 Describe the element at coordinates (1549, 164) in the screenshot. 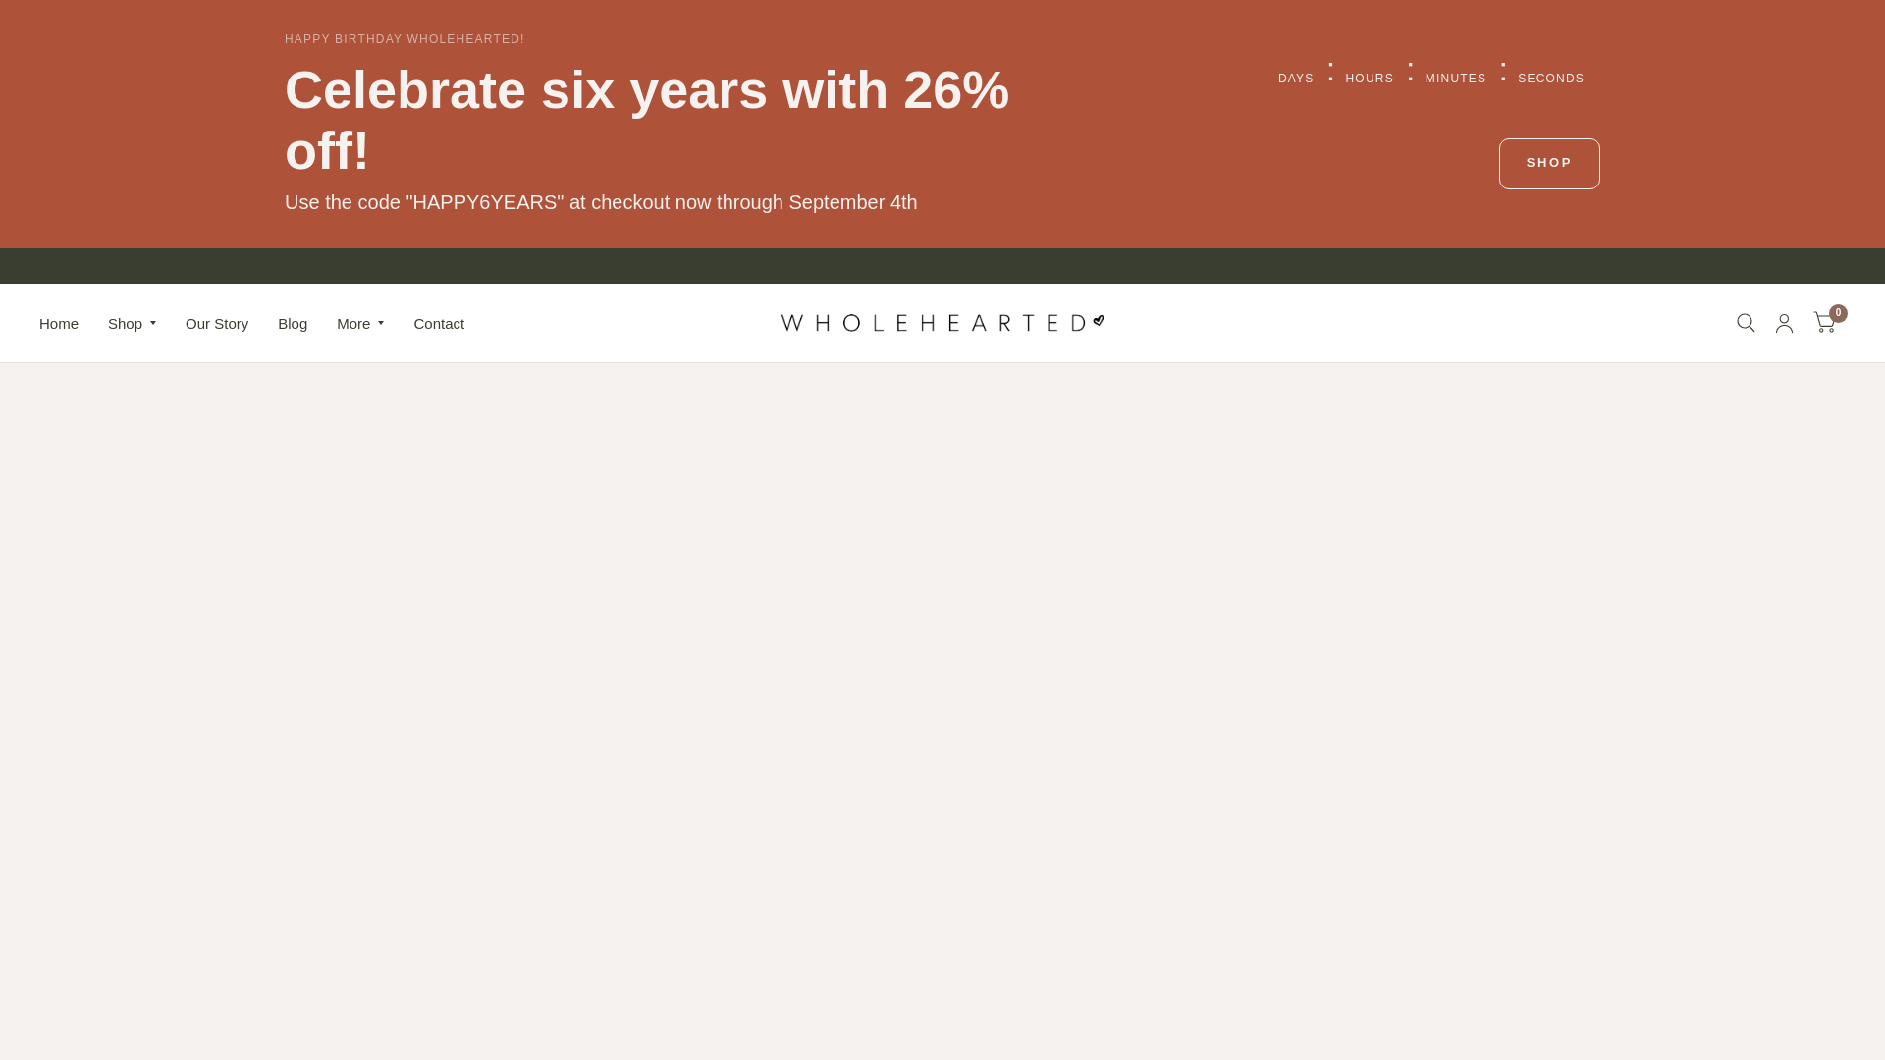

I see `Shop` at that location.